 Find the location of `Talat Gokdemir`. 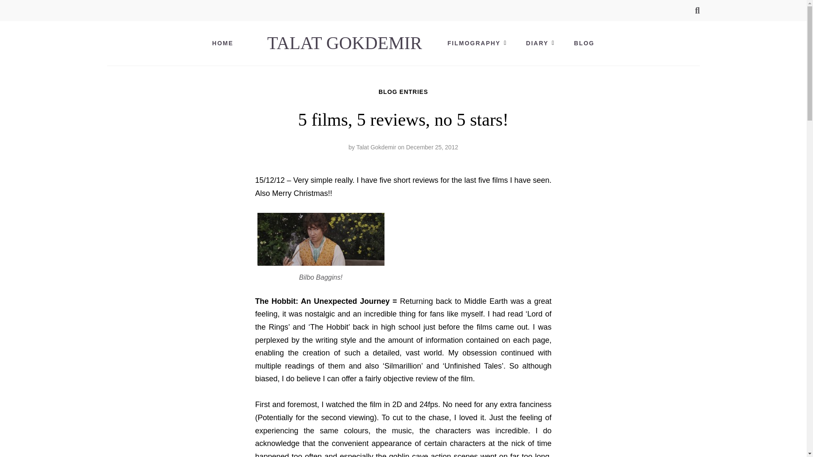

Talat Gokdemir is located at coordinates (376, 147).